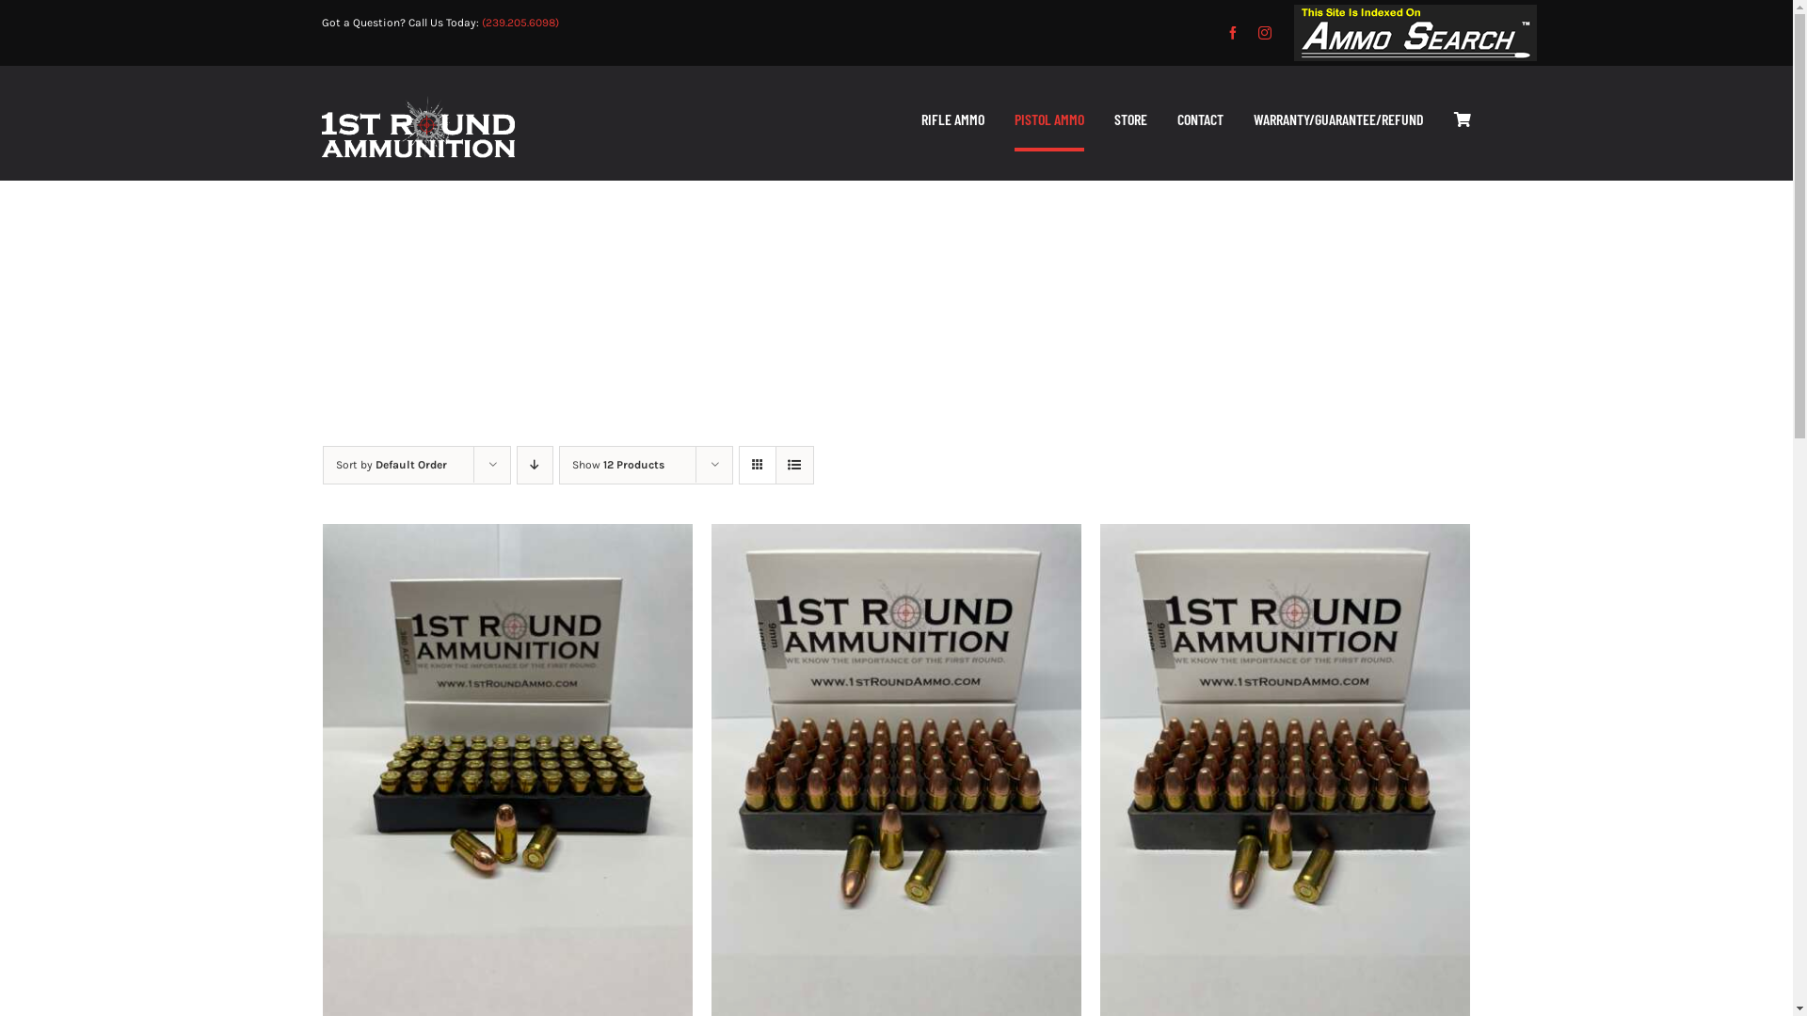 This screenshot has width=1807, height=1016. I want to click on RIFLE AMMO, so click(952, 121).